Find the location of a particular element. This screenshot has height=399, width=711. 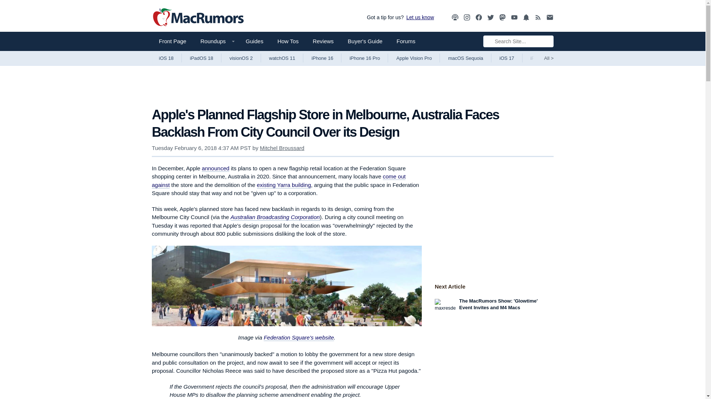

MacRumors on Mastodon is located at coordinates (503, 17).